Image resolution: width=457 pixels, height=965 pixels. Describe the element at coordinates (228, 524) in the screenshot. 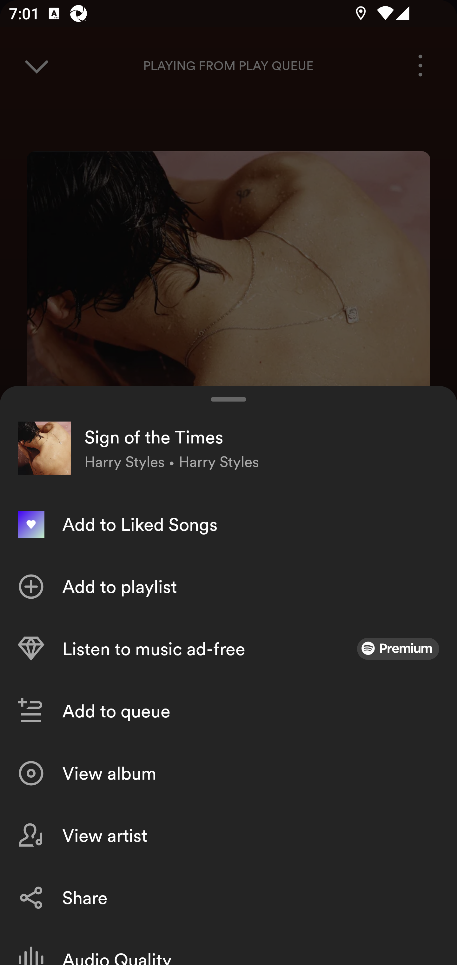

I see `Add to Liked Songs` at that location.